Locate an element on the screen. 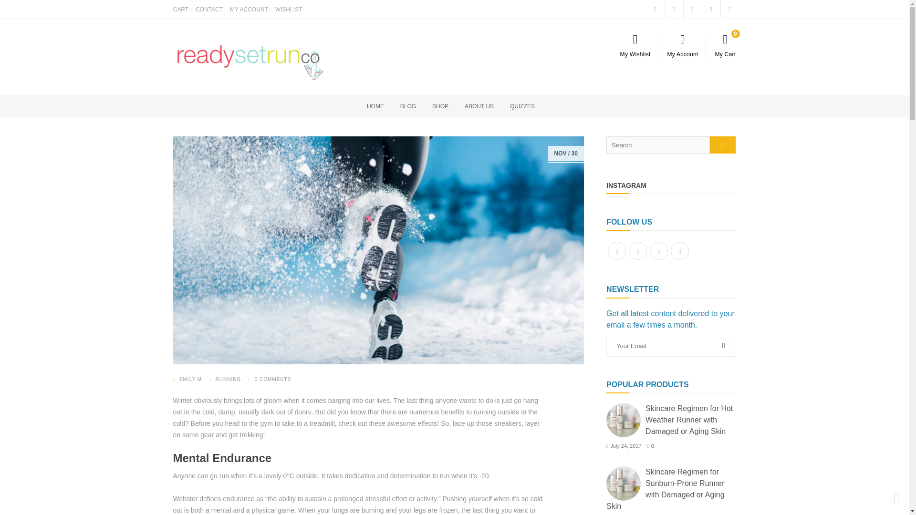 The height and width of the screenshot is (515, 916). My Account is located at coordinates (682, 45).